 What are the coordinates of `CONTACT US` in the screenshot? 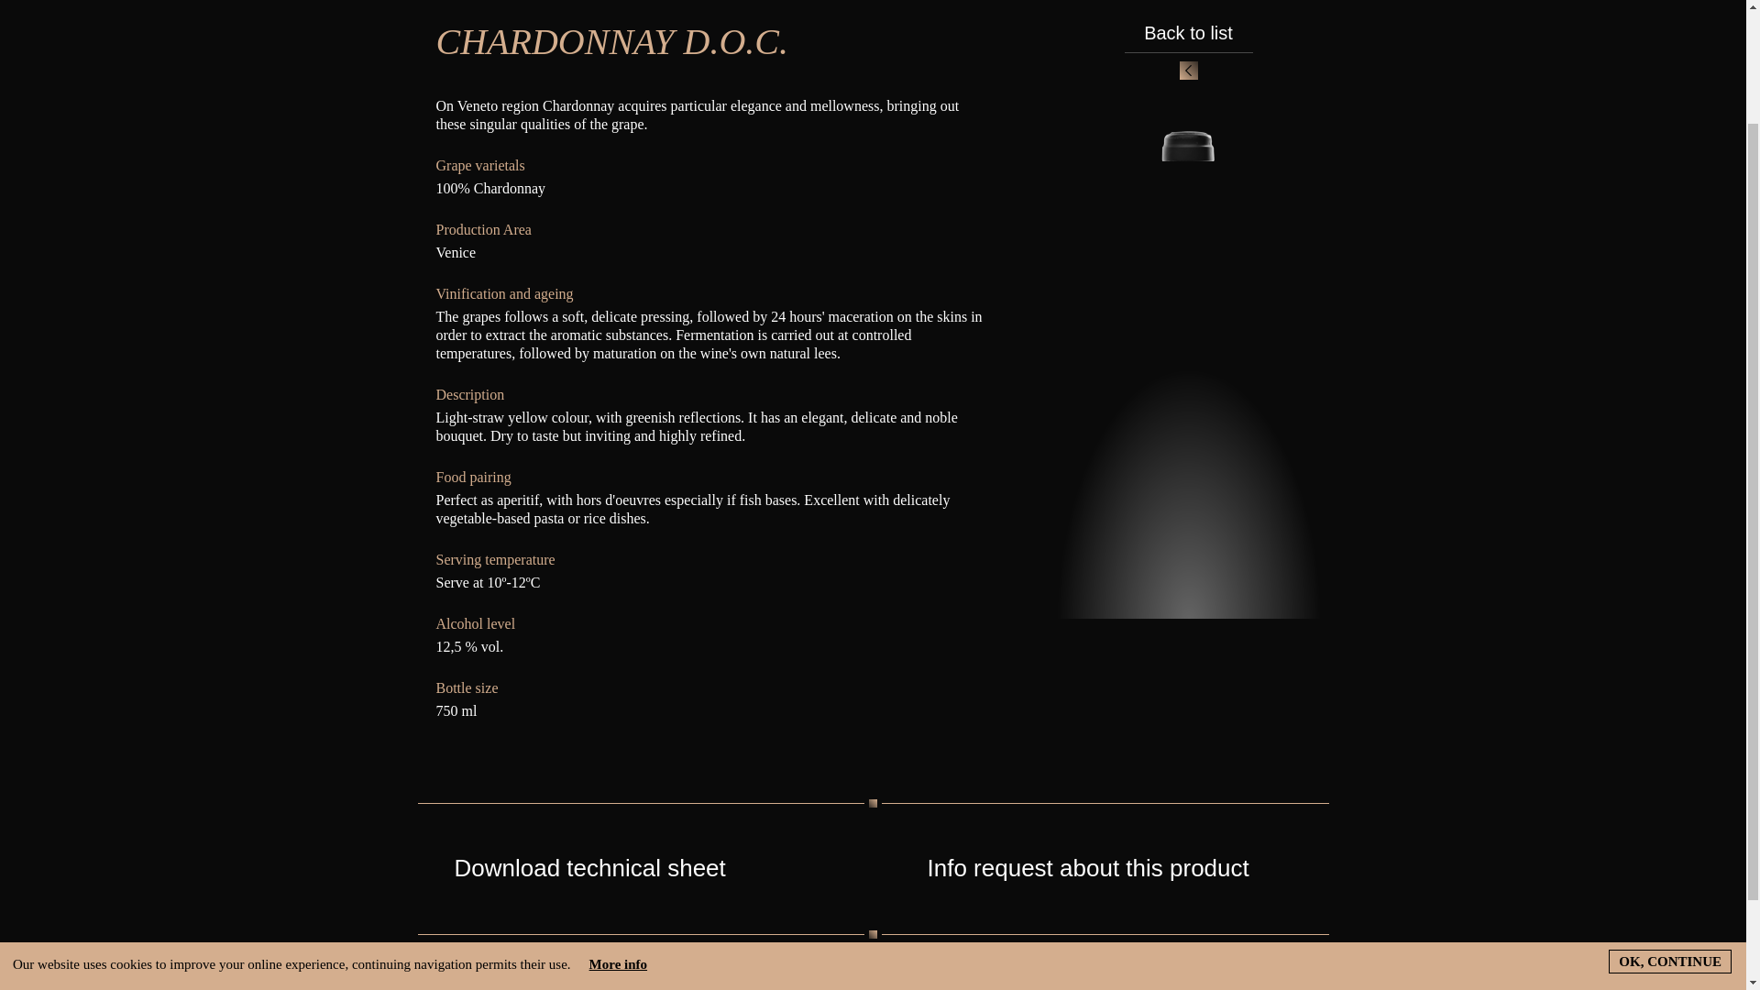 It's located at (696, 972).